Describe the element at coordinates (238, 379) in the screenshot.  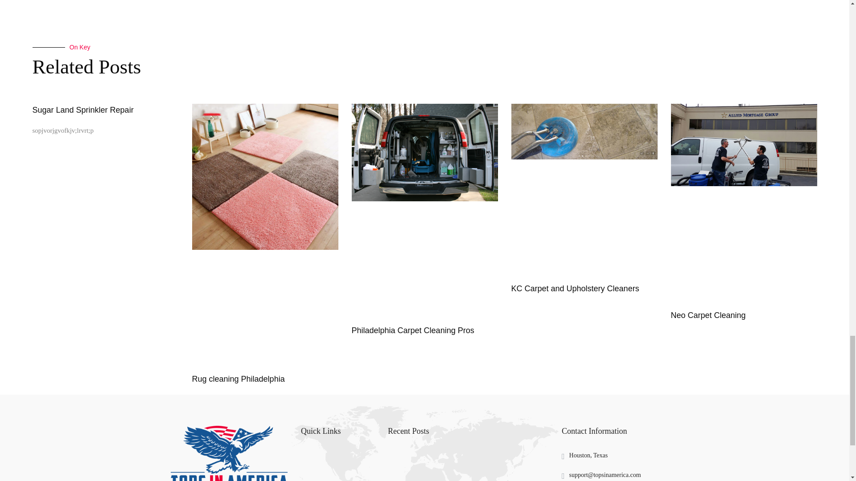
I see `Rug cleaning Philadelphia` at that location.